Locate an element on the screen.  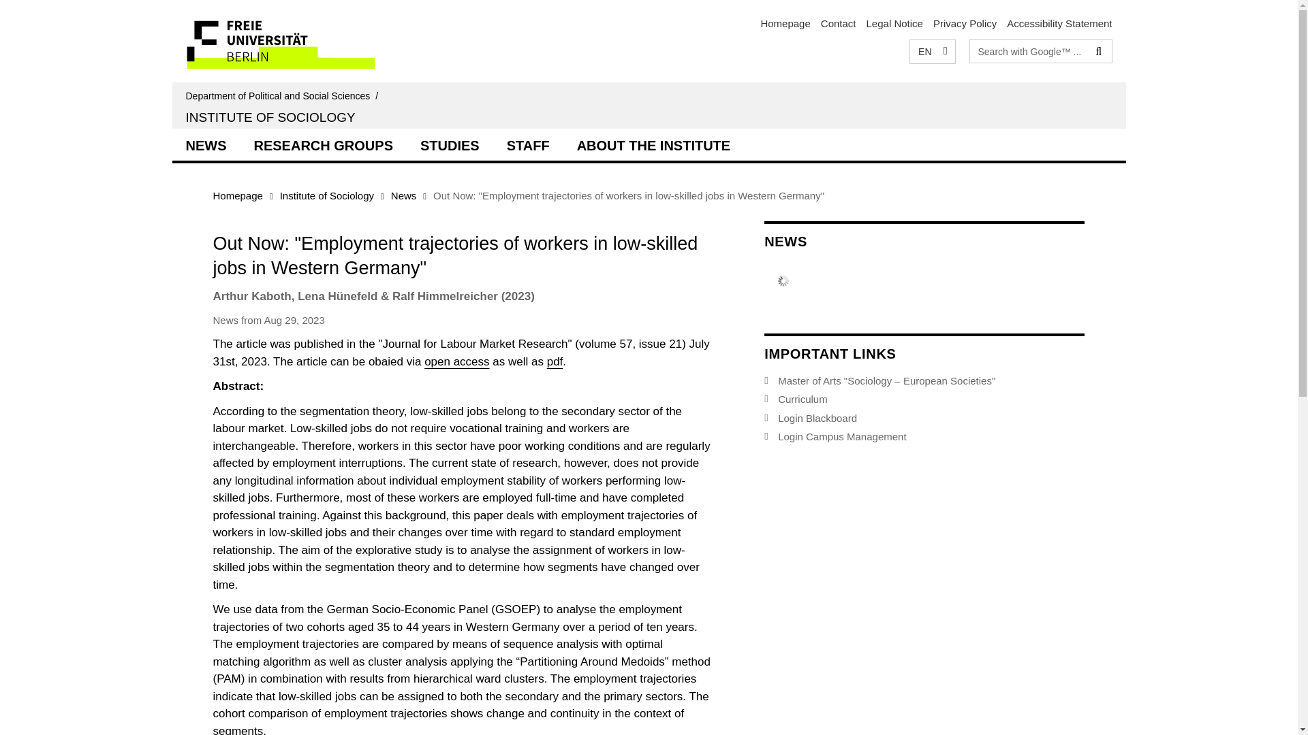
To the Homepage of:  is located at coordinates (284, 95).